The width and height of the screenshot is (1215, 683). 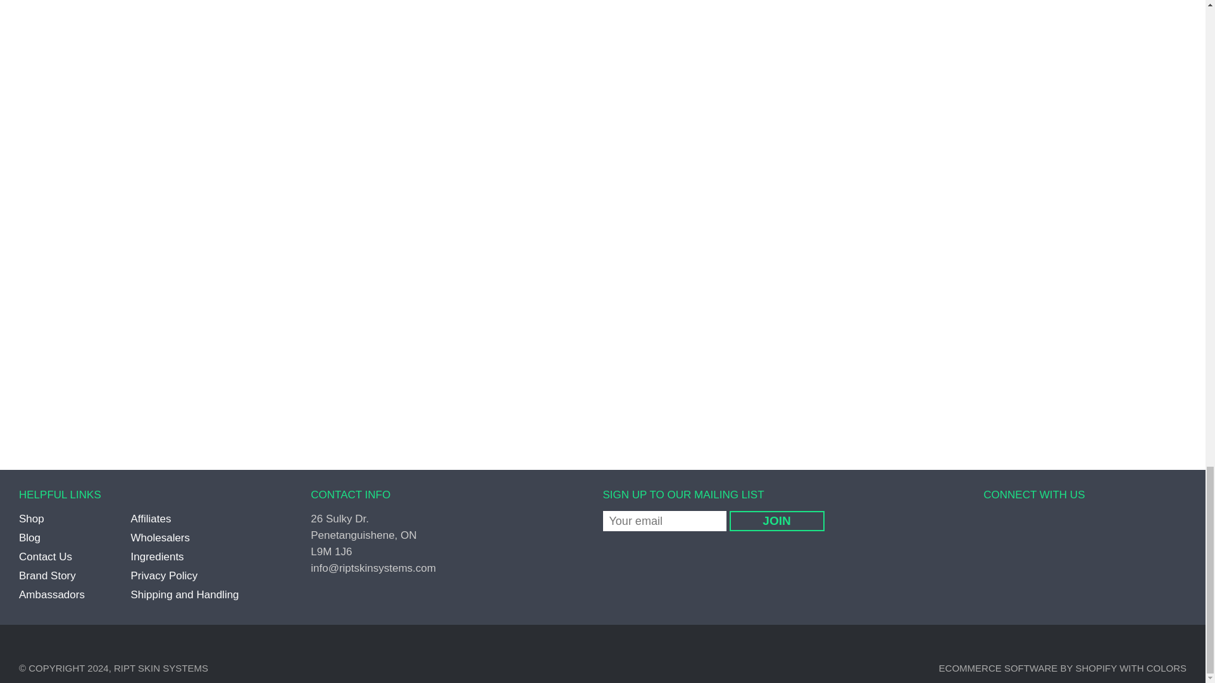 What do you see at coordinates (29, 538) in the screenshot?
I see `Blog` at bounding box center [29, 538].